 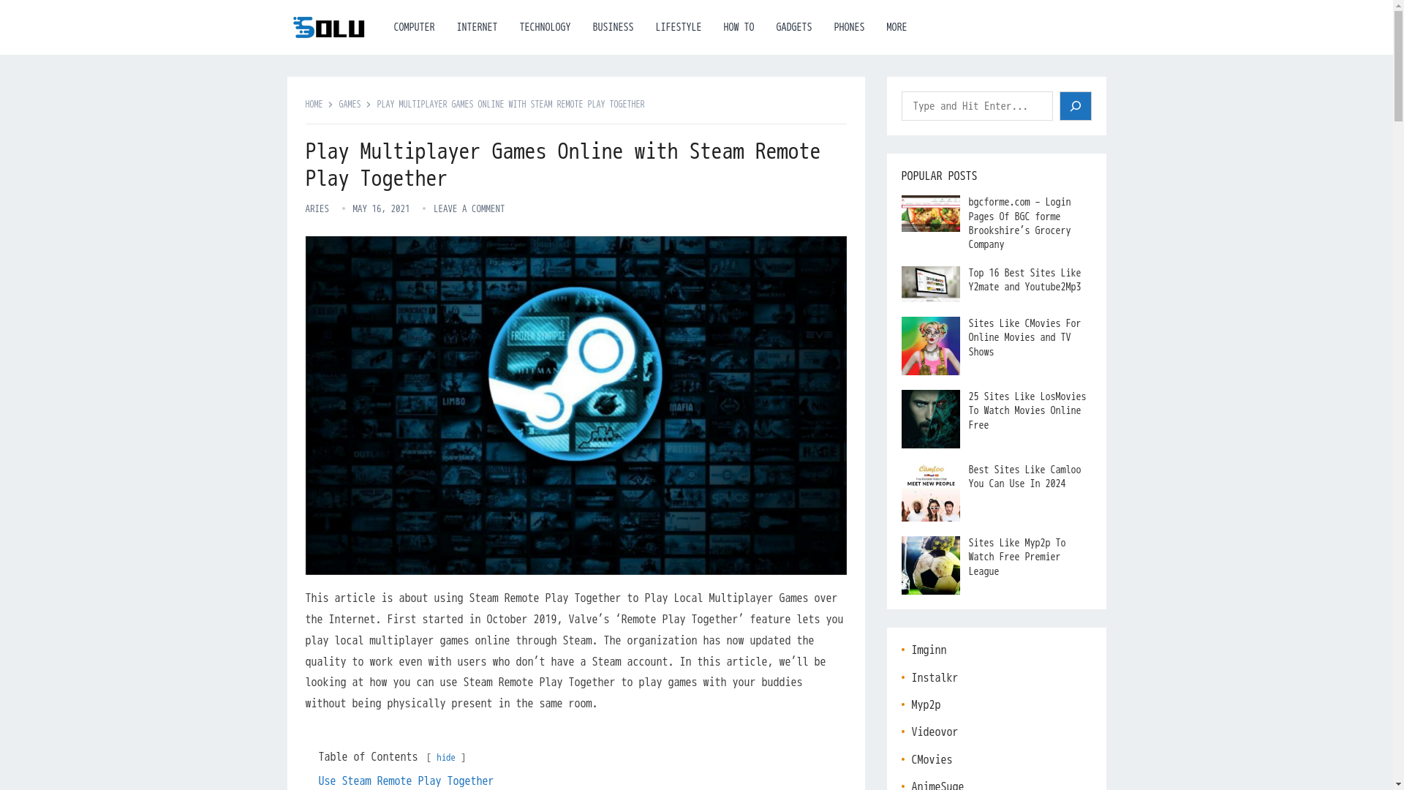 I want to click on View all posts in Games, so click(x=355, y=105).